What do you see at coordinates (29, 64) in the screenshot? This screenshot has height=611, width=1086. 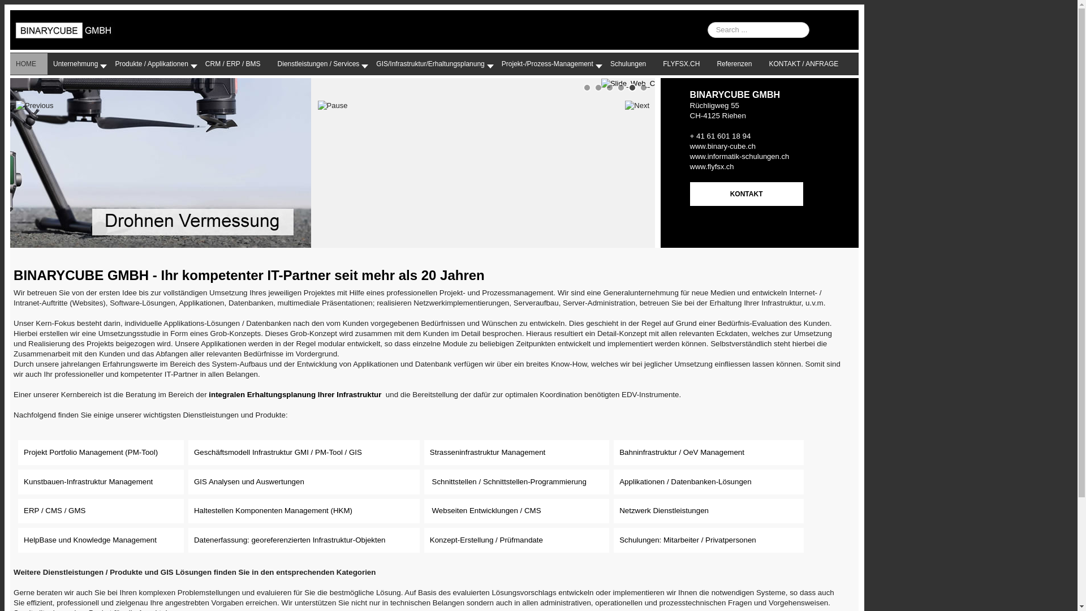 I see `HOME` at bounding box center [29, 64].